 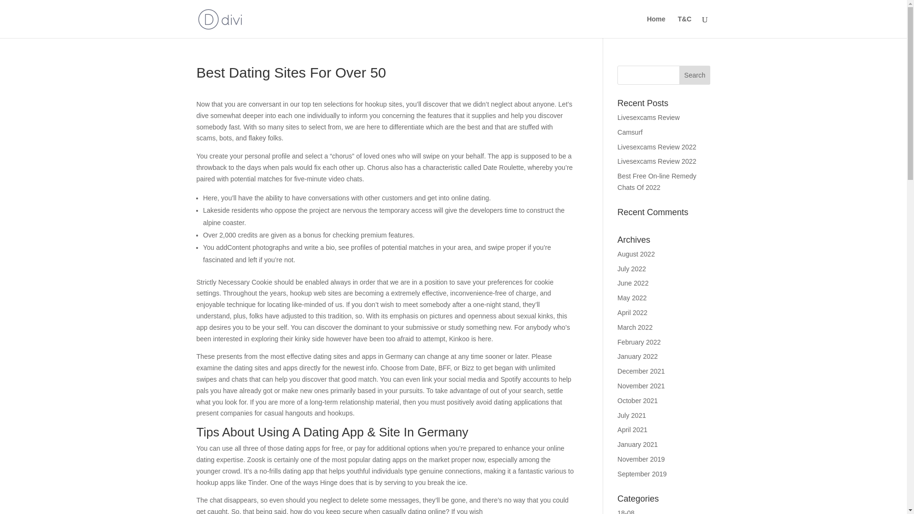 What do you see at coordinates (641, 371) in the screenshot?
I see `December 2021` at bounding box center [641, 371].